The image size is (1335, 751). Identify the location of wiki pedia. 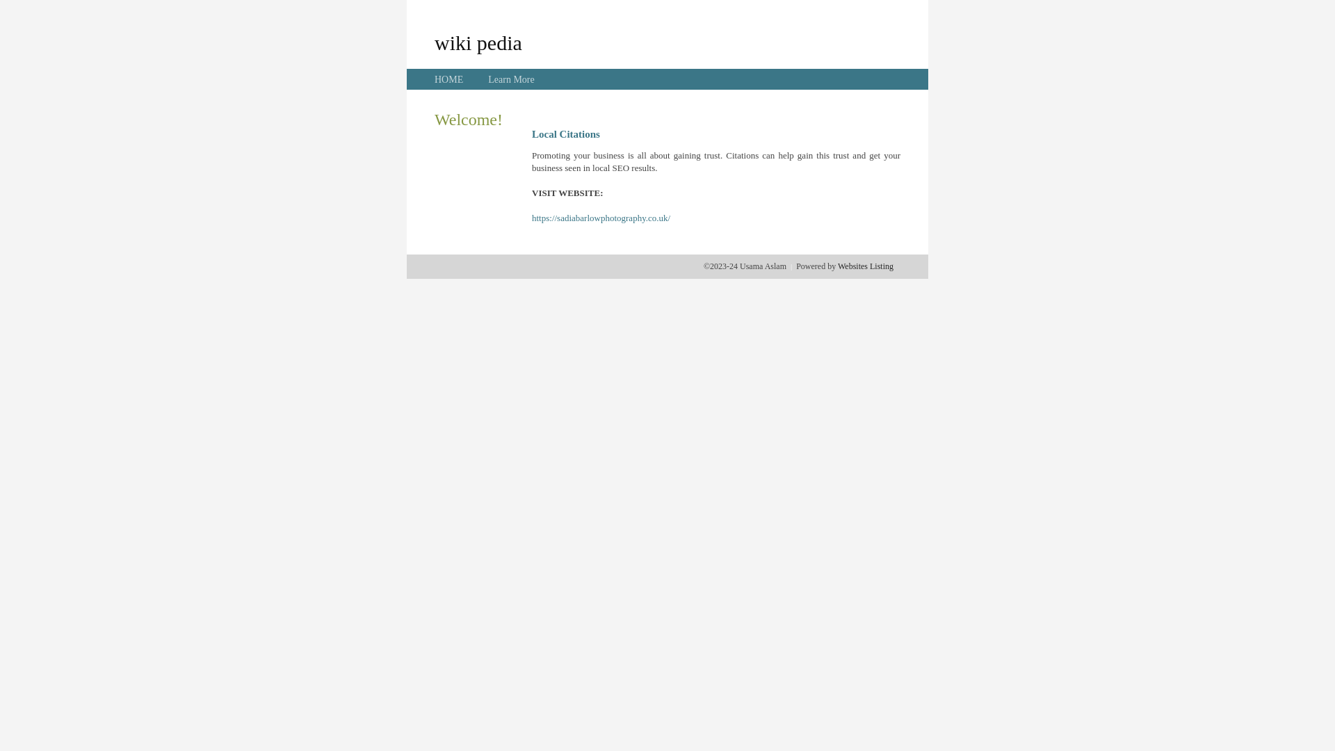
(478, 42).